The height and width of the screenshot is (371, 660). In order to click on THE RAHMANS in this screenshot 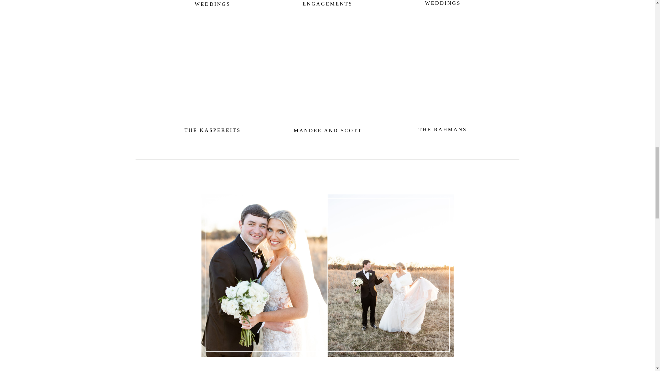, I will do `click(442, 128)`.